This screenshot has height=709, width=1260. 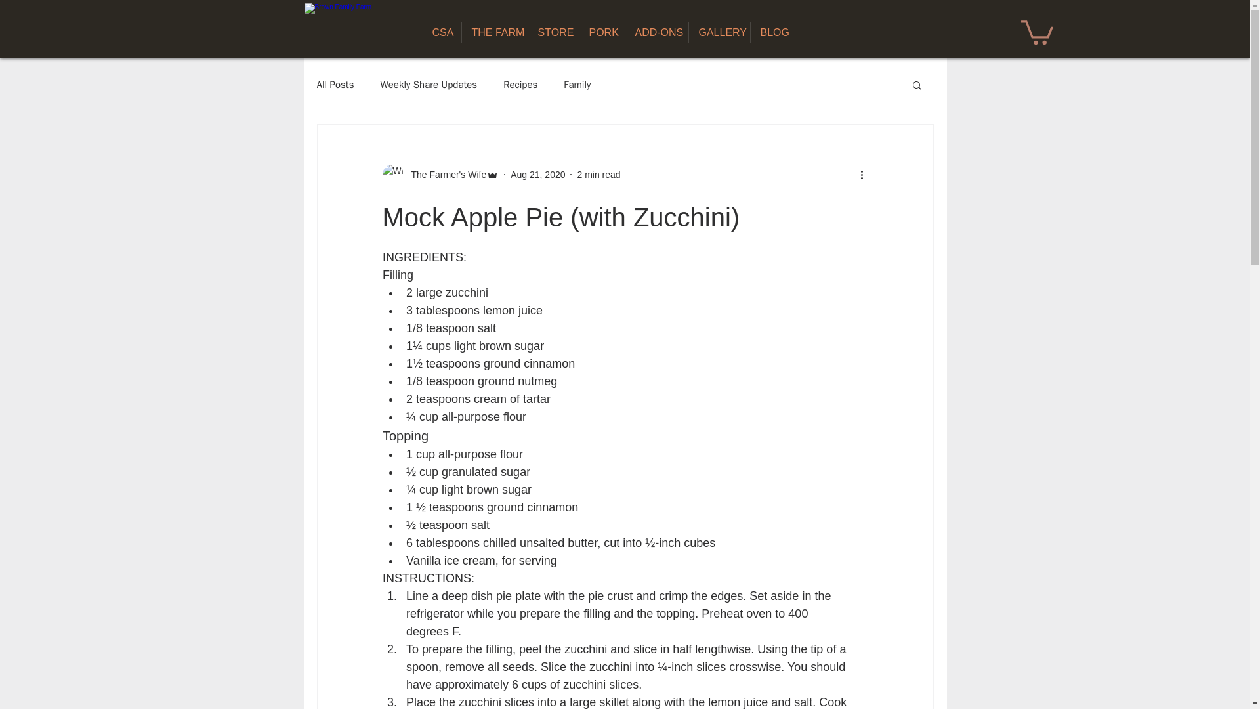 I want to click on GALLERY, so click(x=719, y=32).